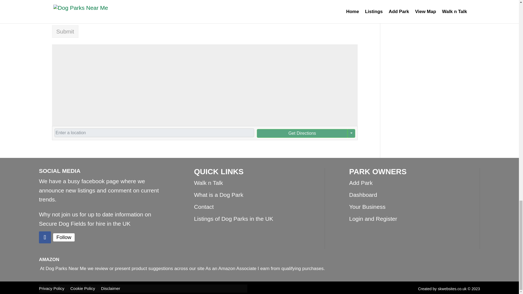 This screenshot has height=294, width=523. Describe the element at coordinates (204, 207) in the screenshot. I see `Contact` at that location.